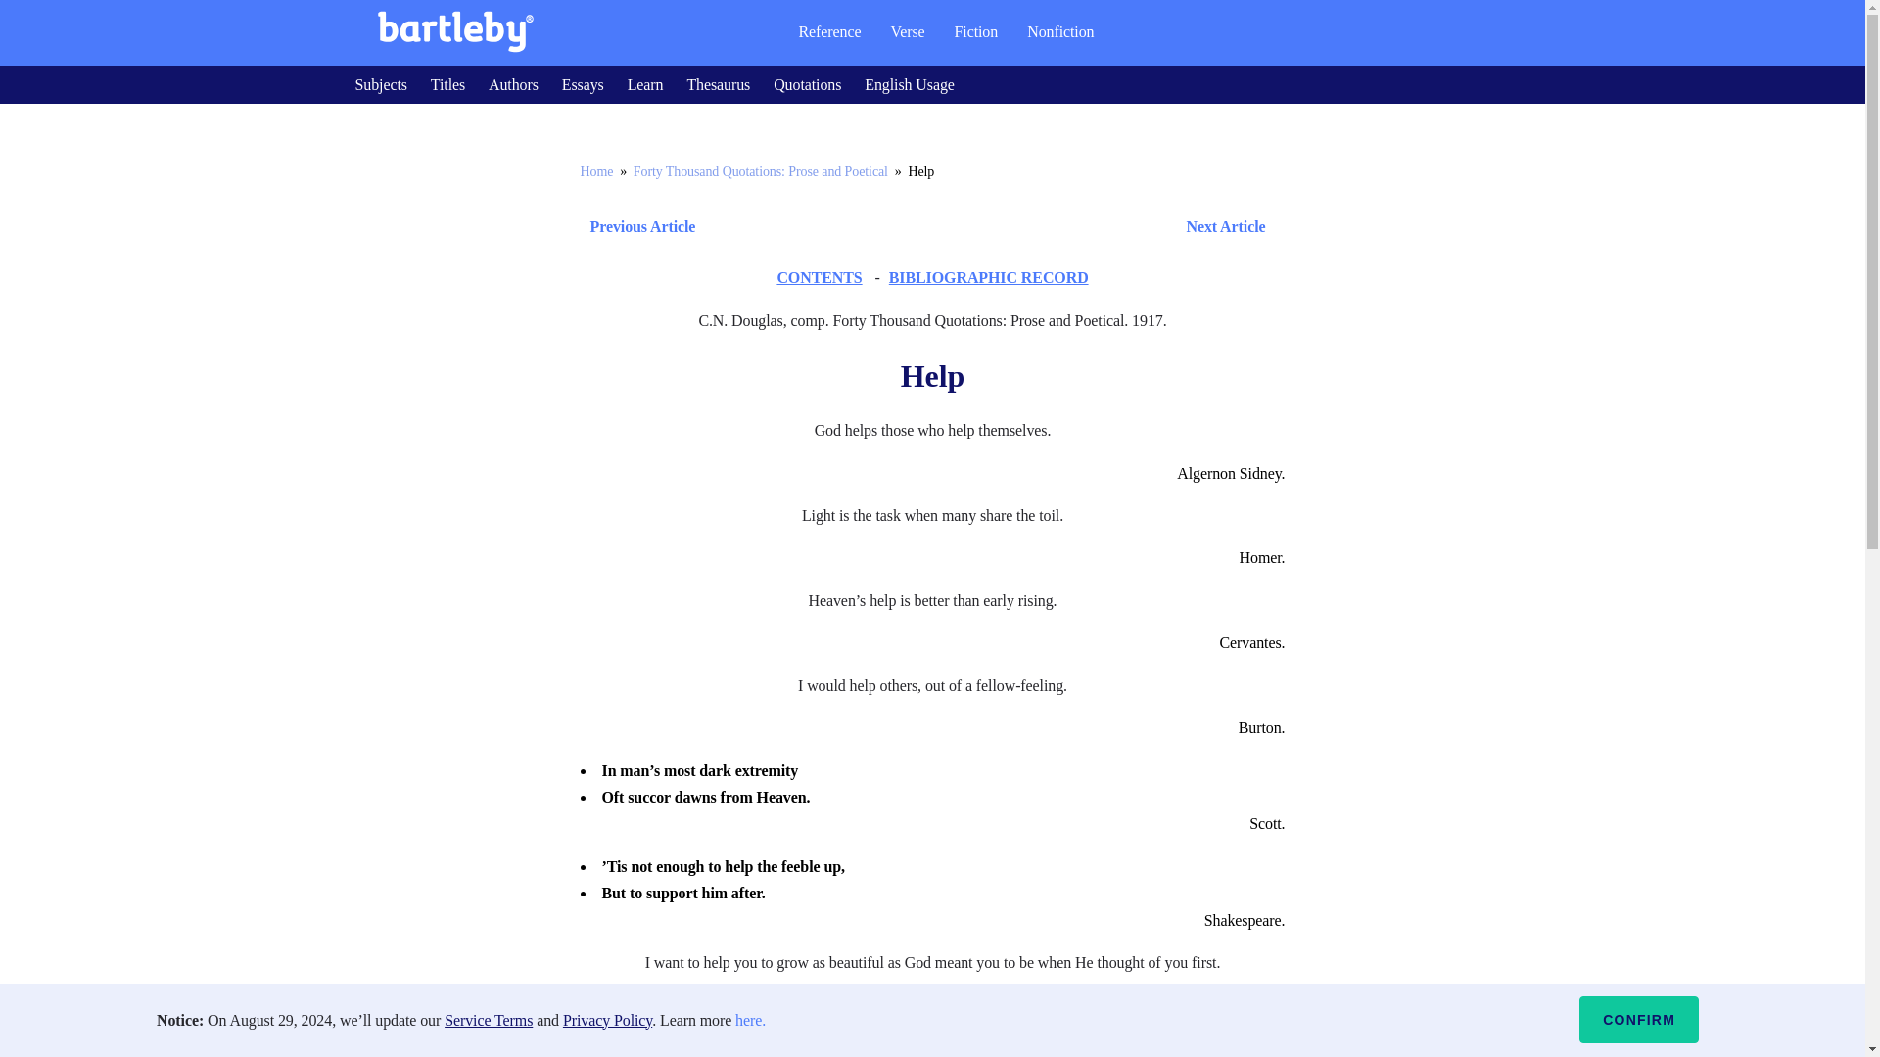  What do you see at coordinates (380, 84) in the screenshot?
I see `Subjects` at bounding box center [380, 84].